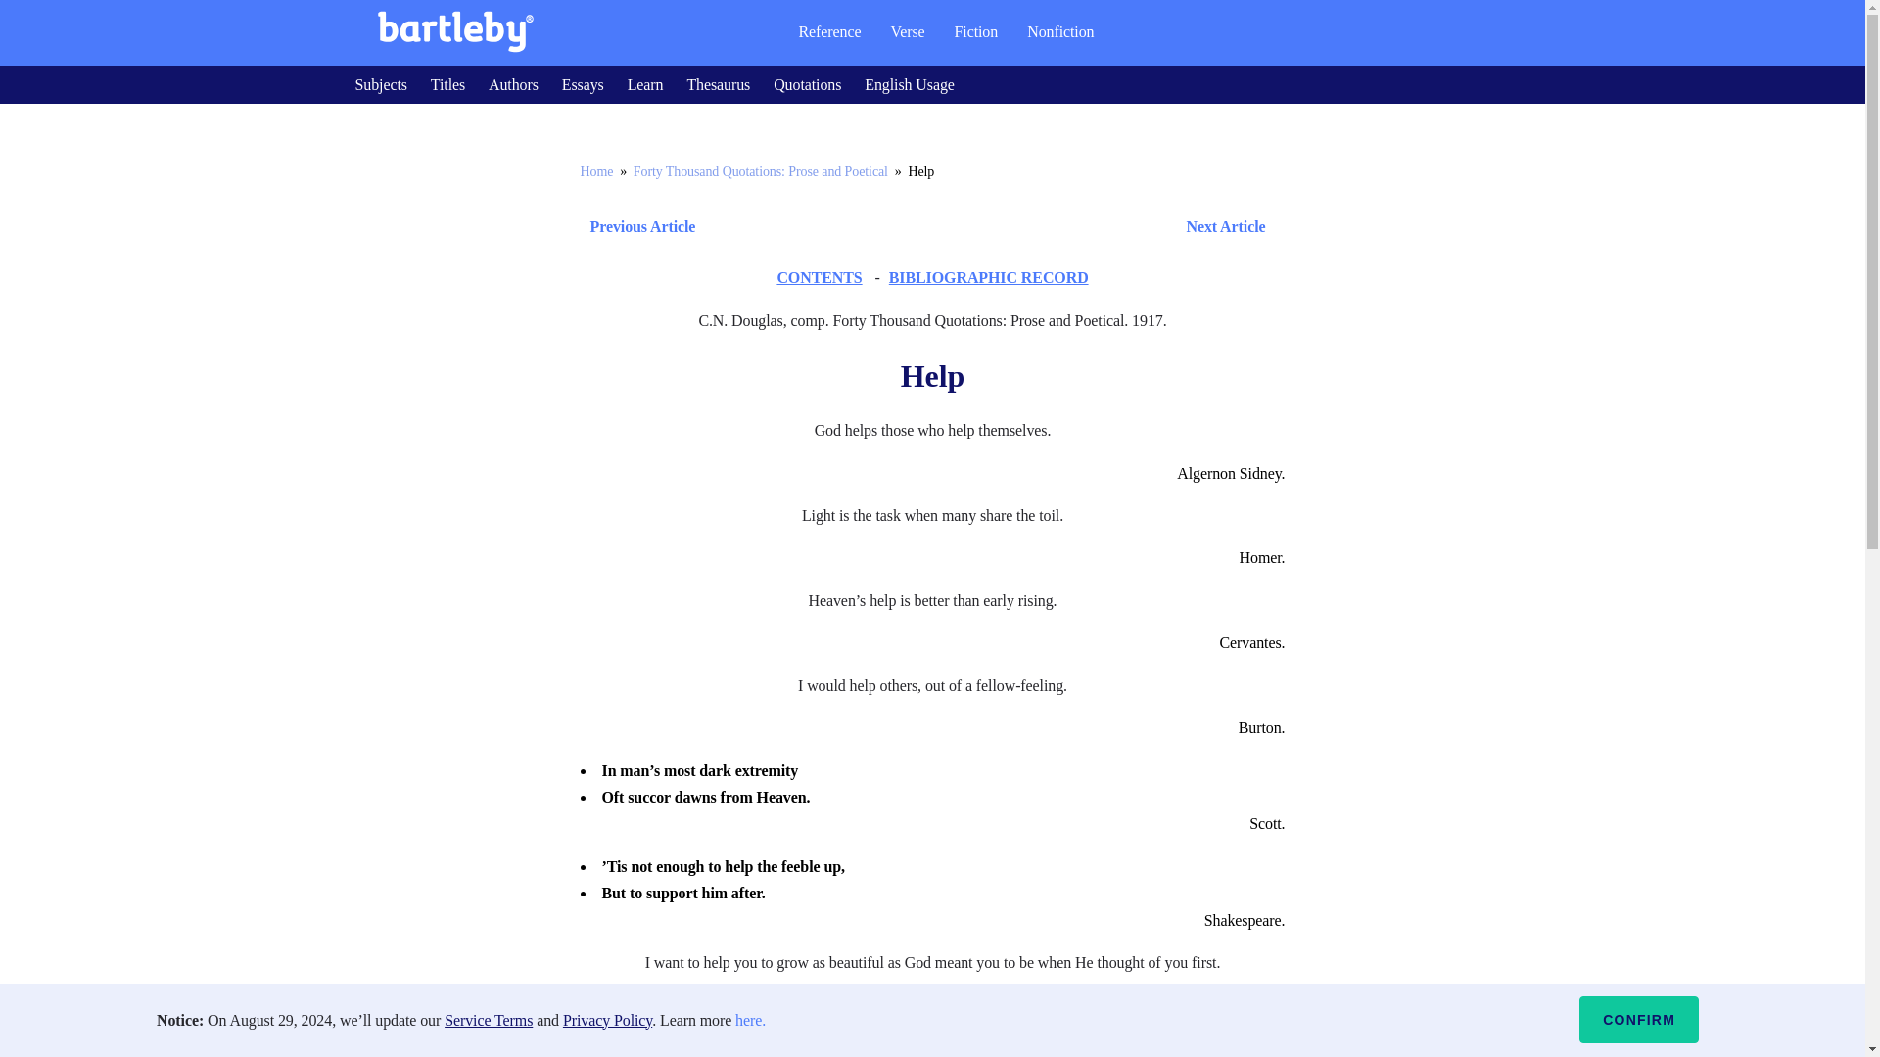  What do you see at coordinates (380, 84) in the screenshot?
I see `Subjects` at bounding box center [380, 84].